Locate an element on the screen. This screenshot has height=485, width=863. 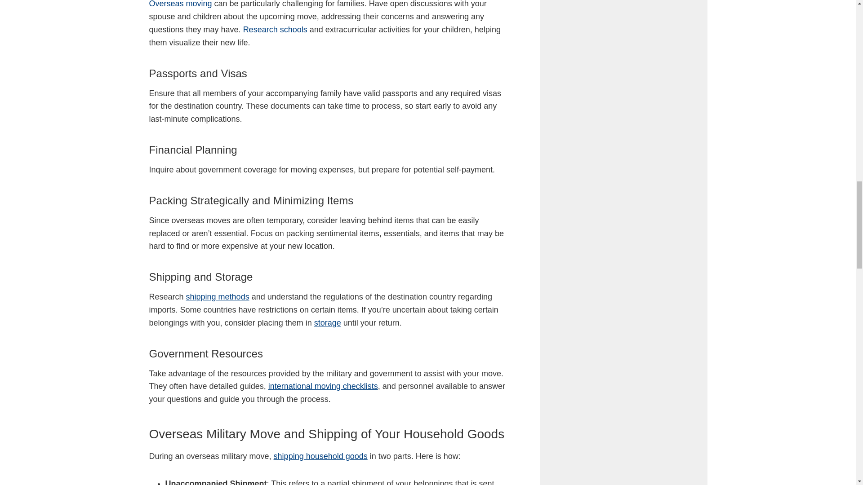
storage is located at coordinates (327, 322).